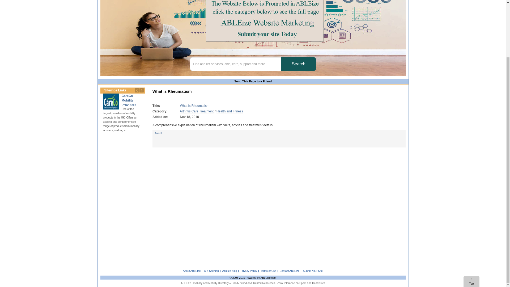  What do you see at coordinates (299, 64) in the screenshot?
I see `Search` at bounding box center [299, 64].